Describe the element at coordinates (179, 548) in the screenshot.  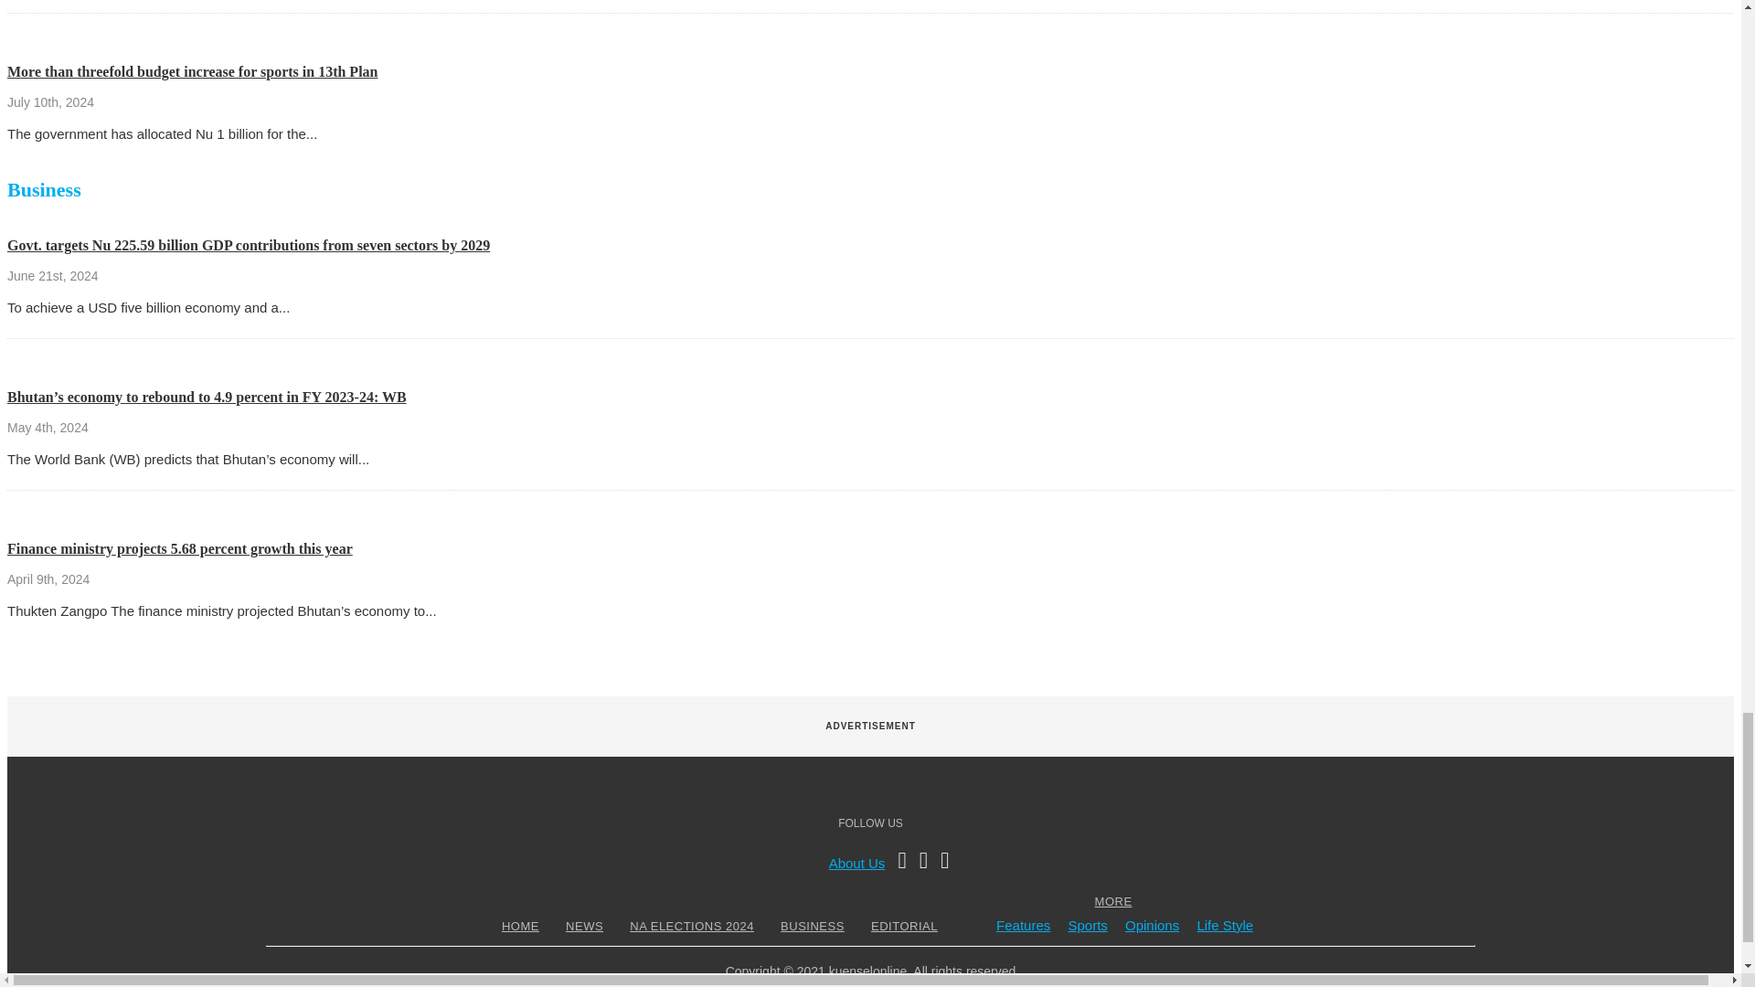
I see `Finance ministry projects 5.68 percent growth this year` at that location.